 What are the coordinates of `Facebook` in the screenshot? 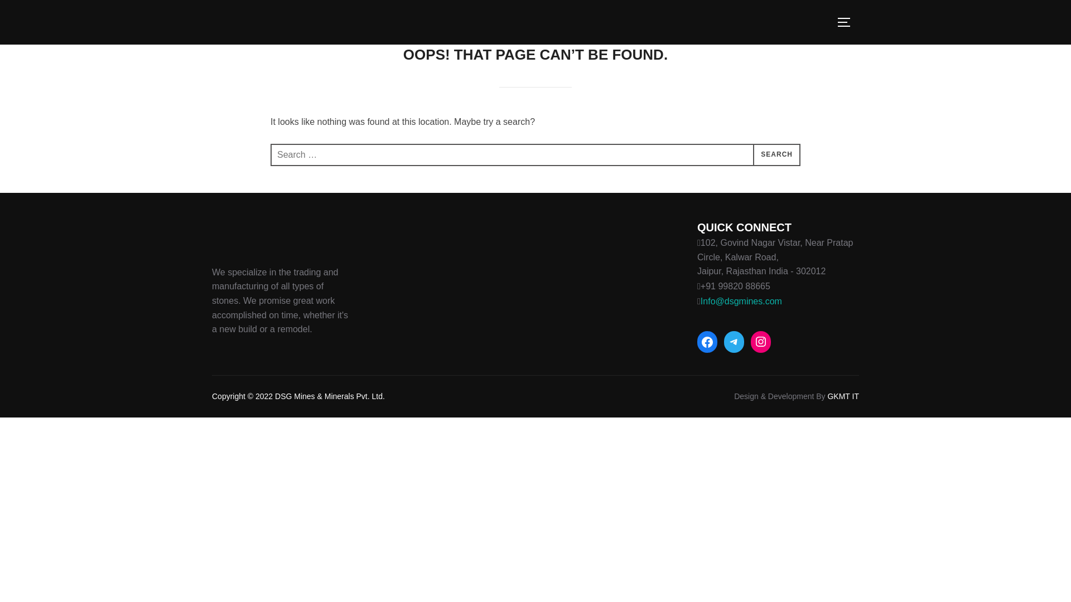 It's located at (707, 342).